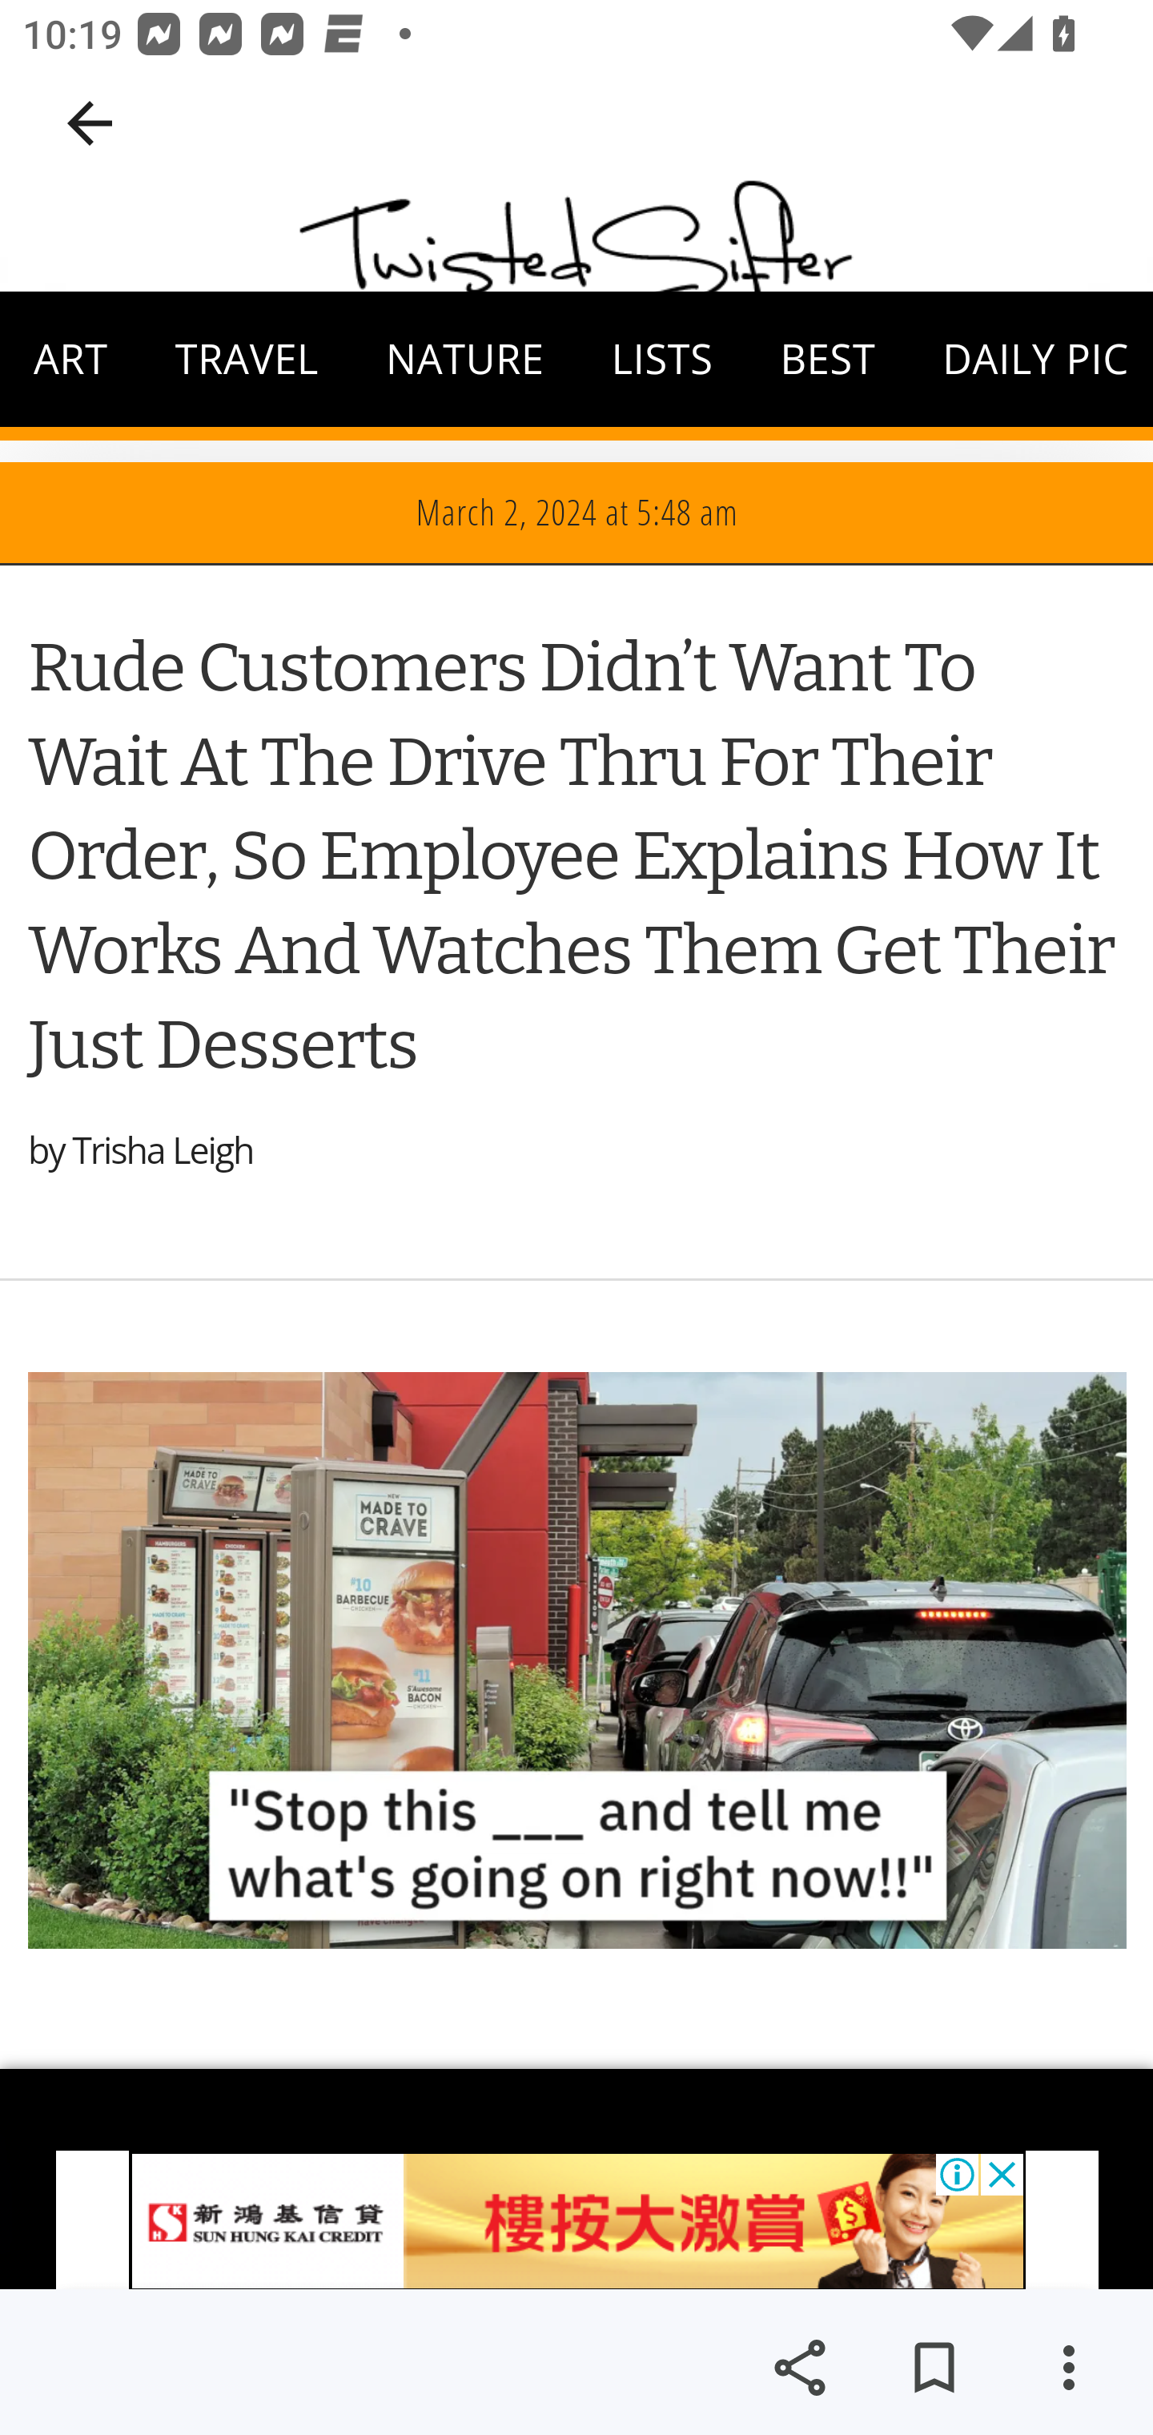  I want to click on NATURE, so click(464, 360).